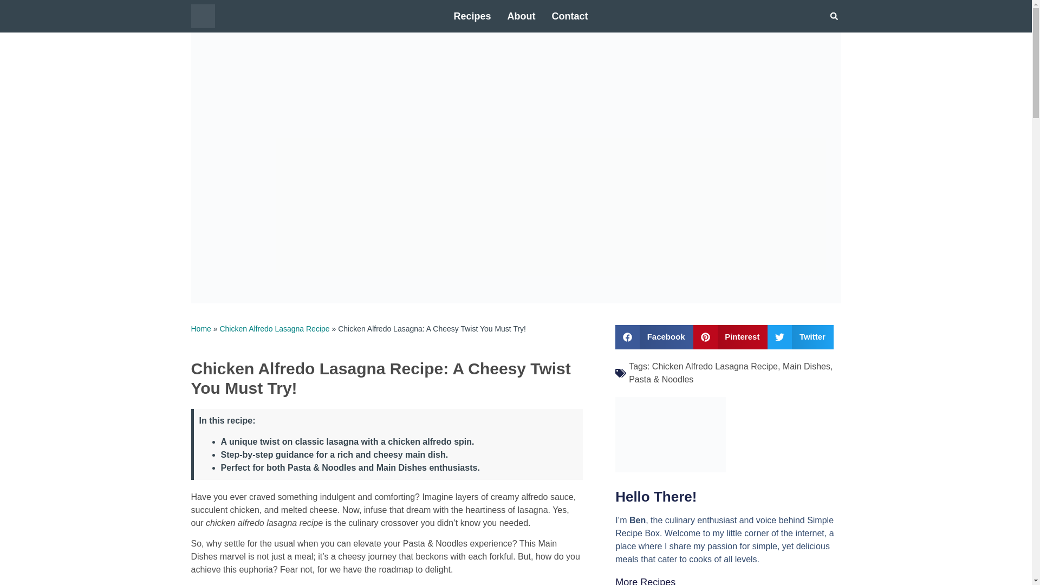 This screenshot has width=1040, height=585. Describe the element at coordinates (715, 366) in the screenshot. I see `Chicken Alfredo Lasagna Recipe` at that location.